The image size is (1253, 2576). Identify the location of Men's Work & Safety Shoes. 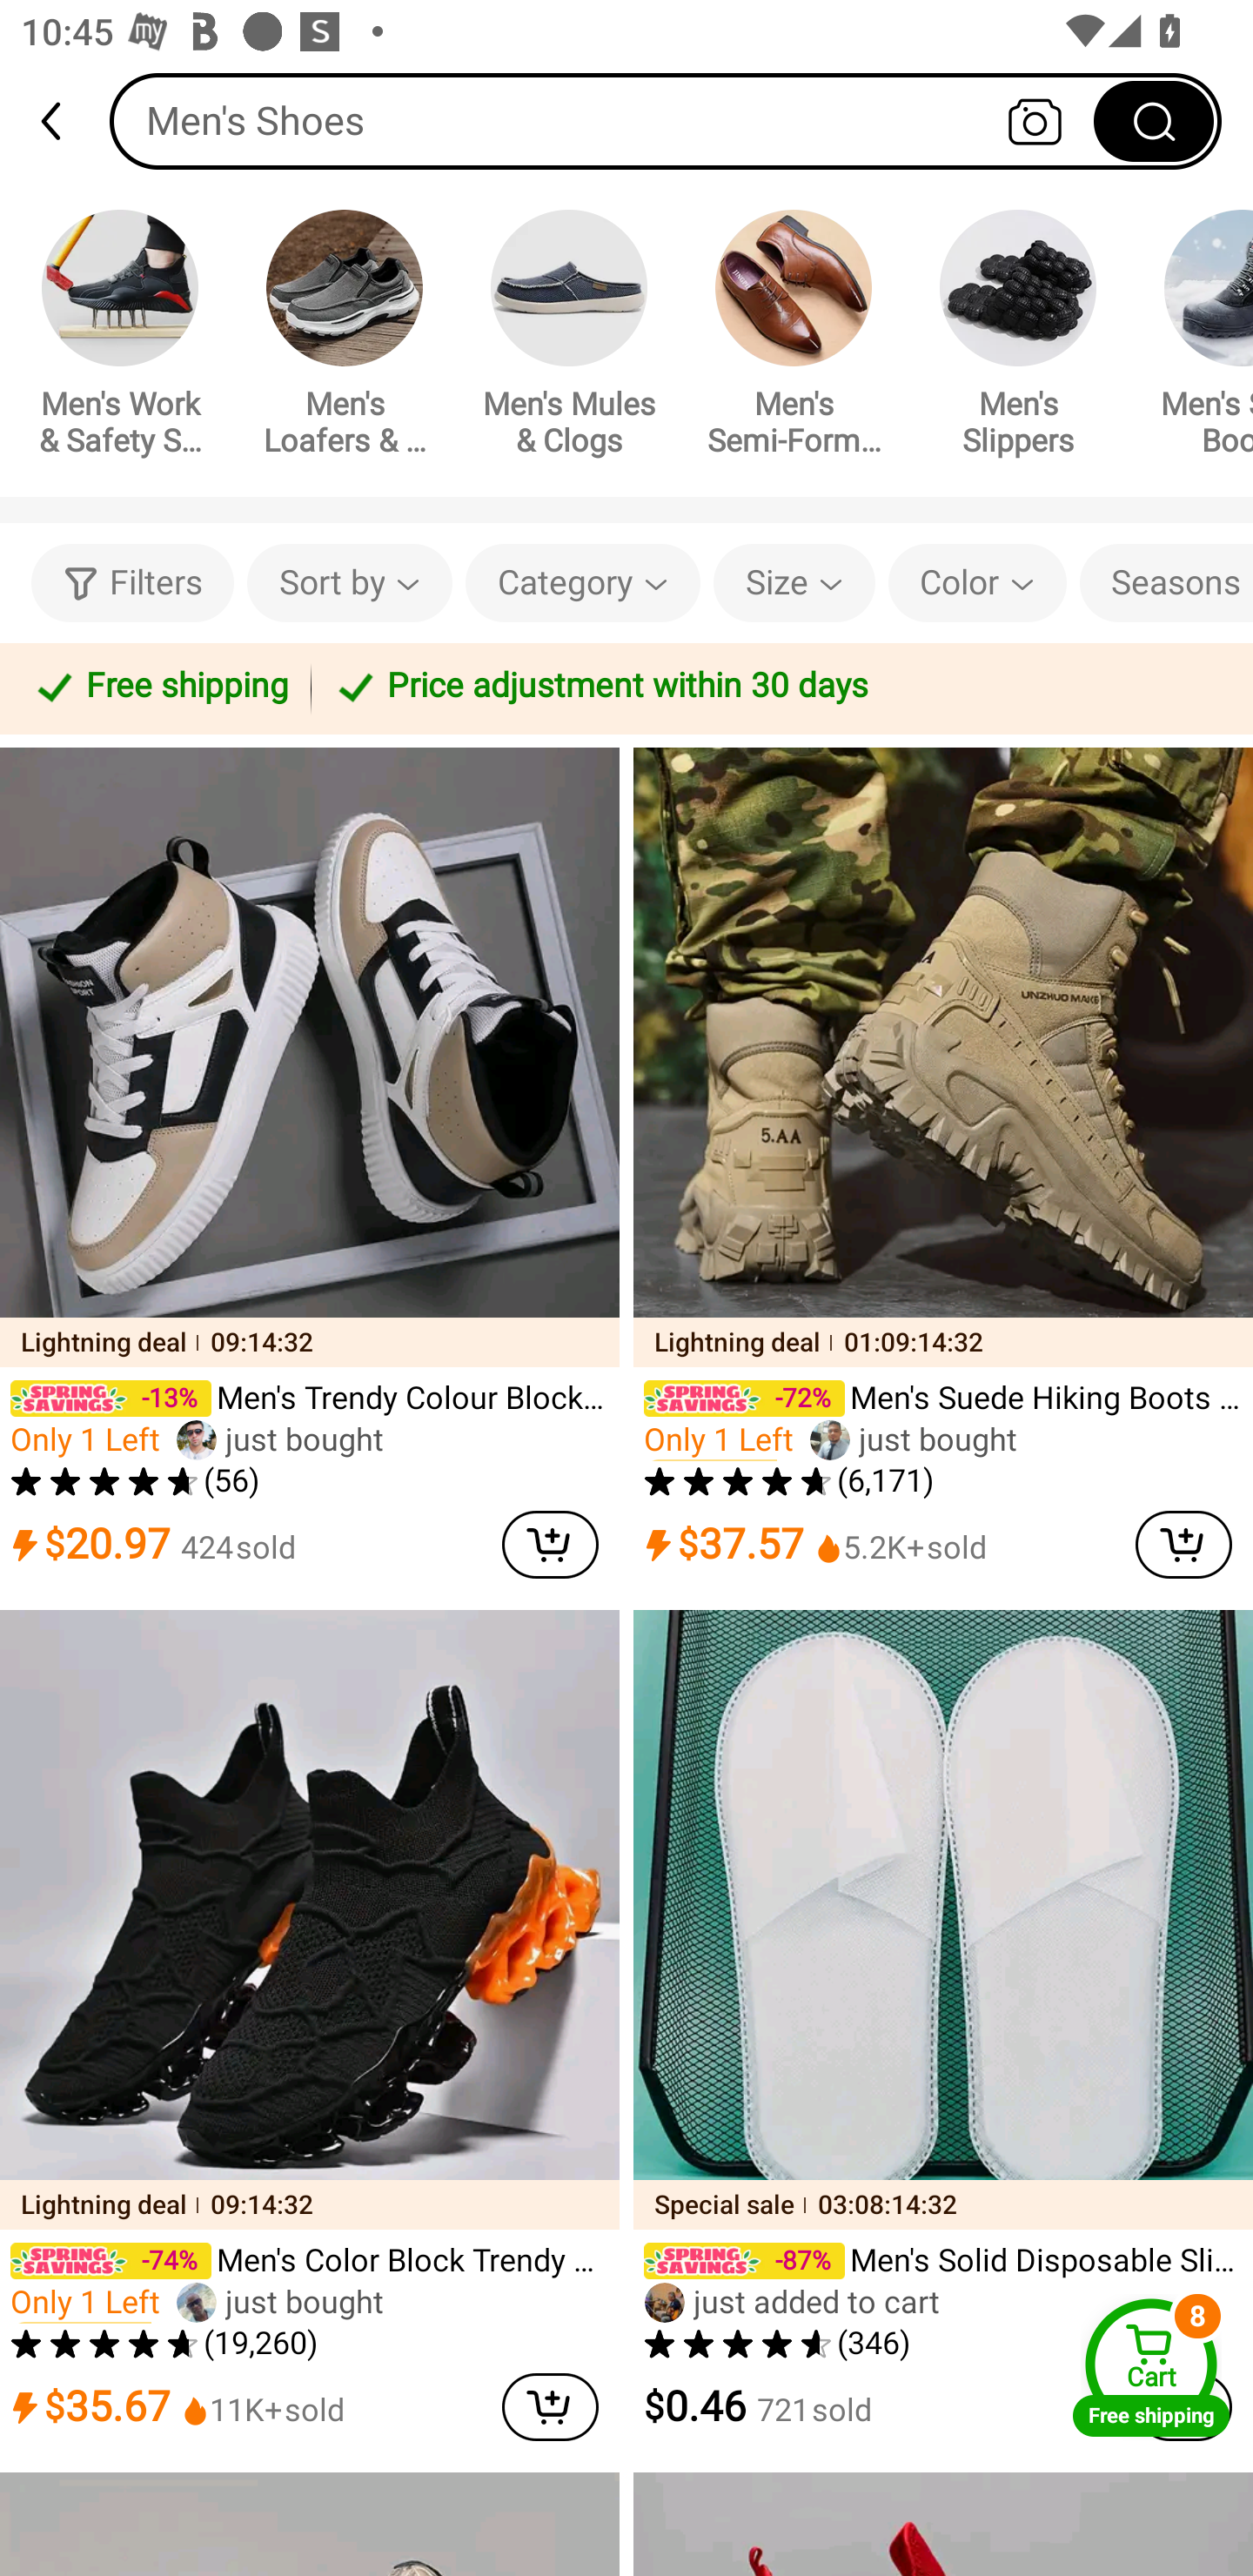
(120, 338).